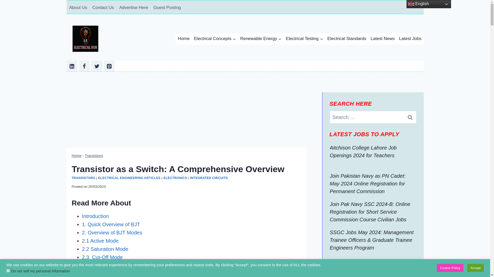 The height and width of the screenshot is (277, 494). Describe the element at coordinates (347, 38) in the screenshot. I see `Electrical Standards` at that location.